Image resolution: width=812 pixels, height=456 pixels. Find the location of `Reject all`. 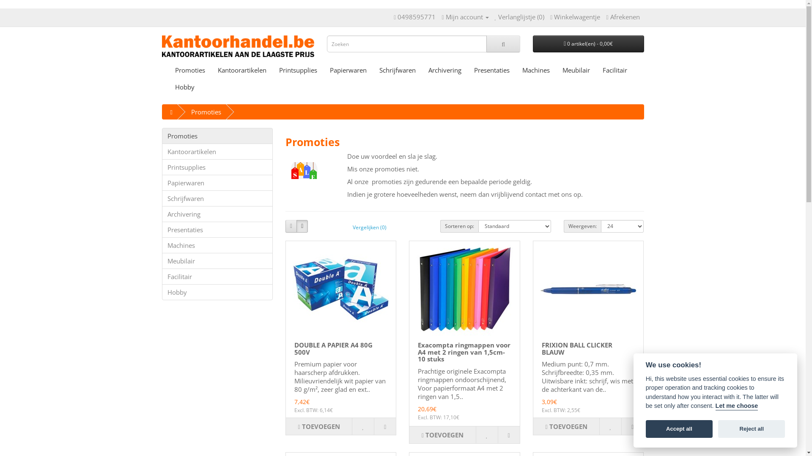

Reject all is located at coordinates (752, 429).